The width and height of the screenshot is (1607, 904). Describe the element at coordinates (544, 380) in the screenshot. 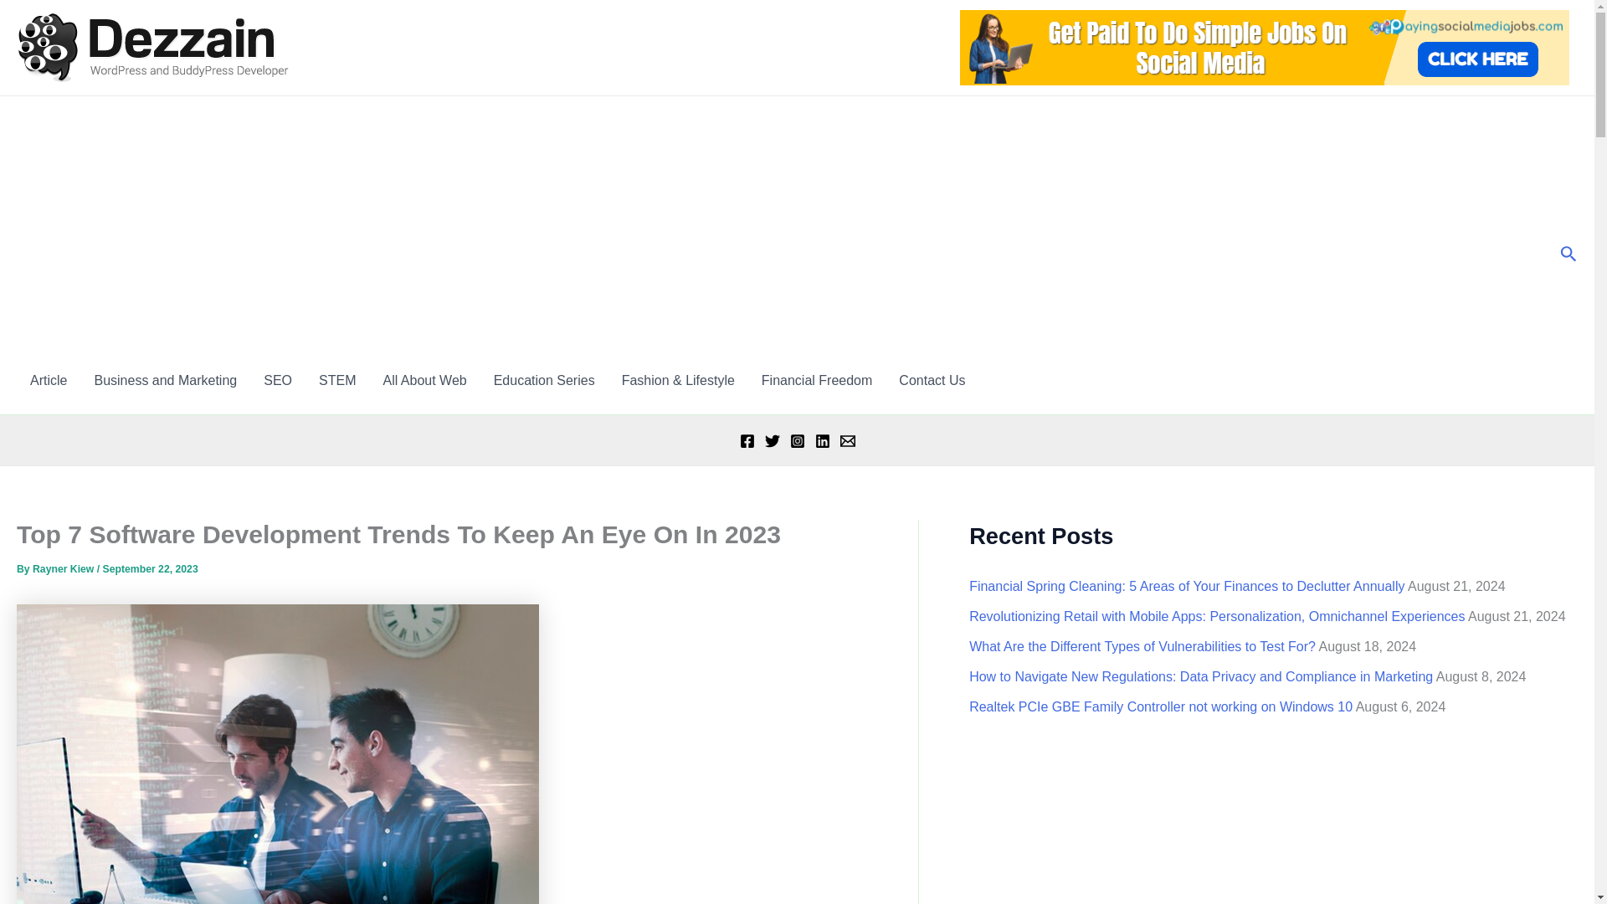

I see `Education Series` at that location.